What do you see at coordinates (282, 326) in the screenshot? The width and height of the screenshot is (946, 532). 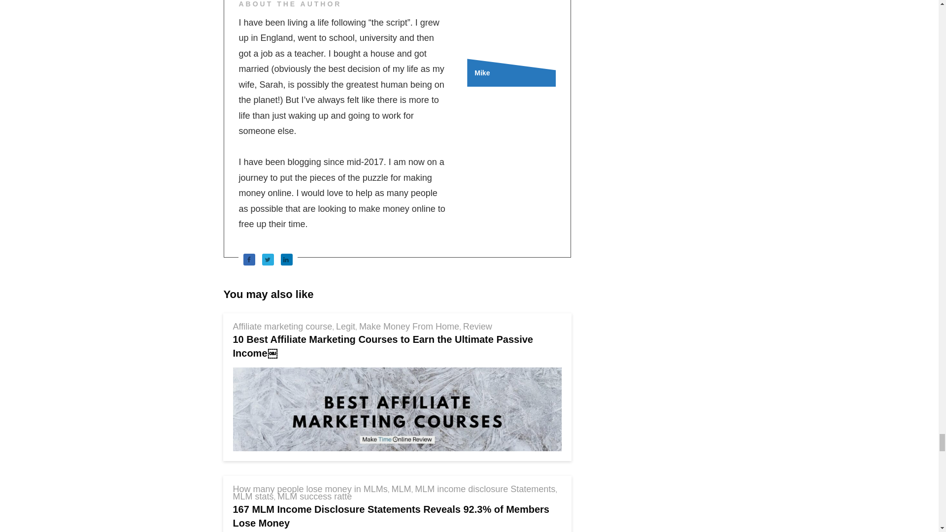 I see `Affiliate marketing course` at bounding box center [282, 326].